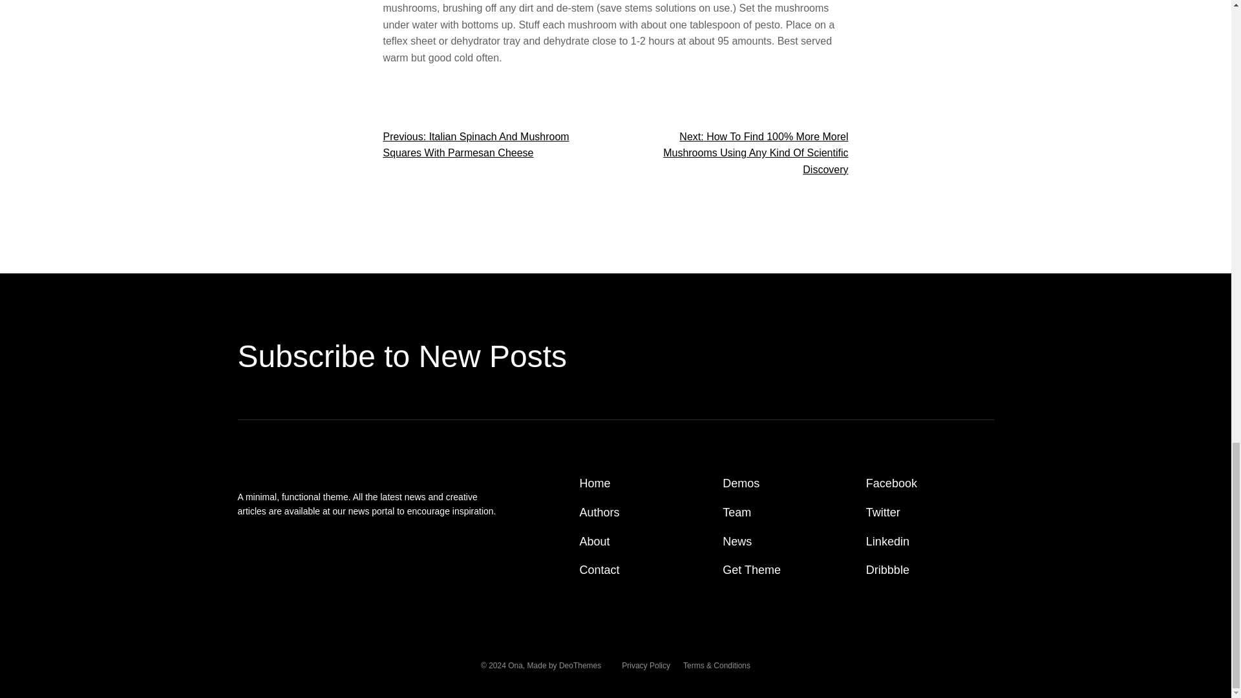 The image size is (1241, 698). What do you see at coordinates (595, 483) in the screenshot?
I see `Home` at bounding box center [595, 483].